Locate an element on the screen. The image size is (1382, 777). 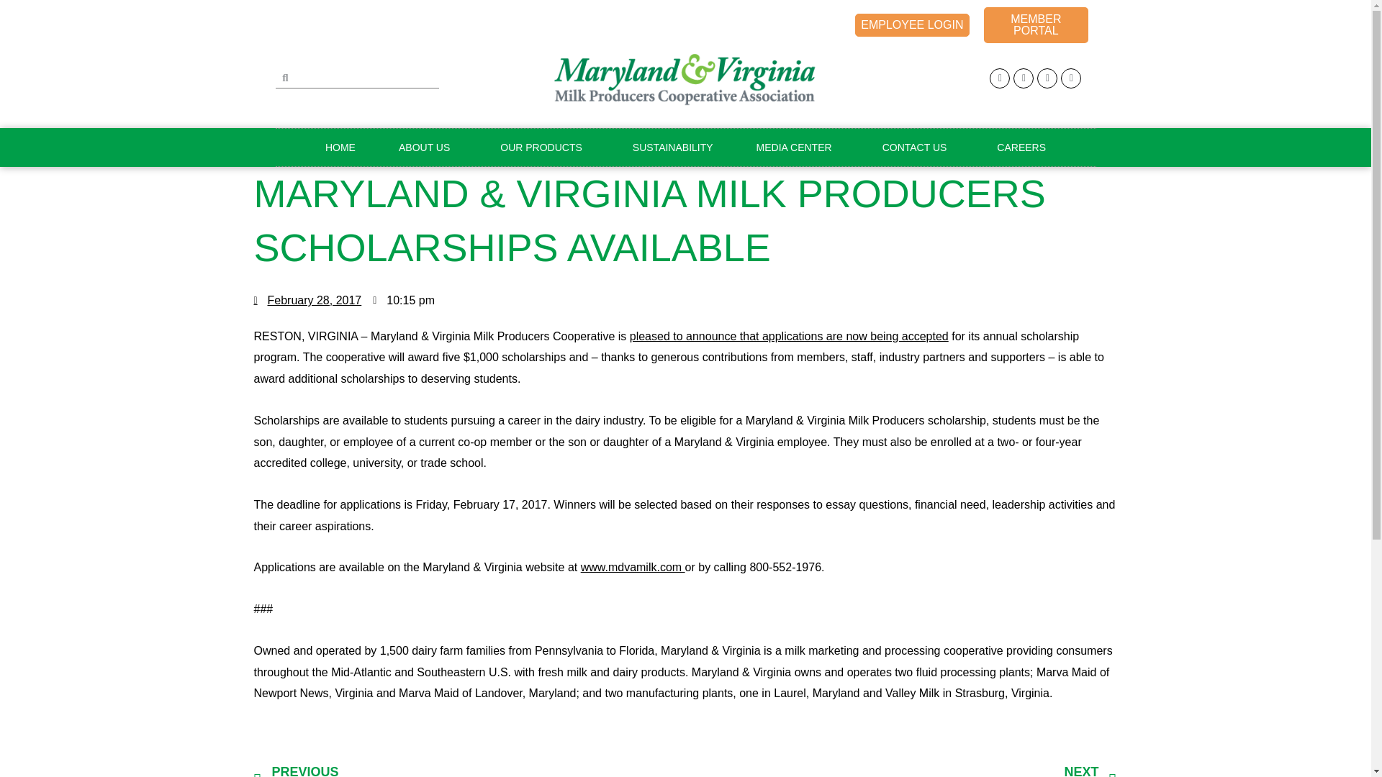
Instagram is located at coordinates (1024, 78).